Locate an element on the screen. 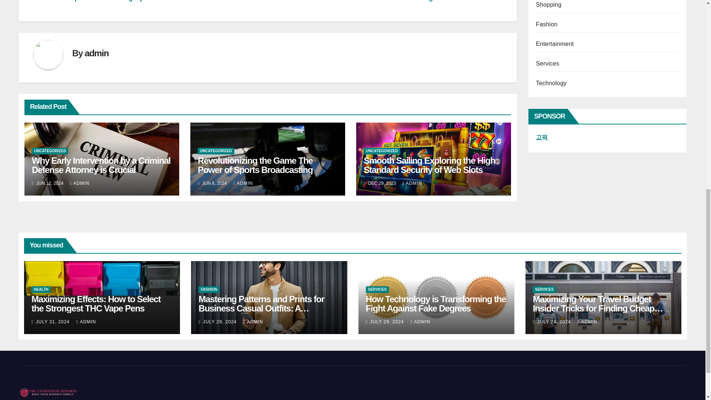 Image resolution: width=711 pixels, height=400 pixels. ADMIN is located at coordinates (79, 183).